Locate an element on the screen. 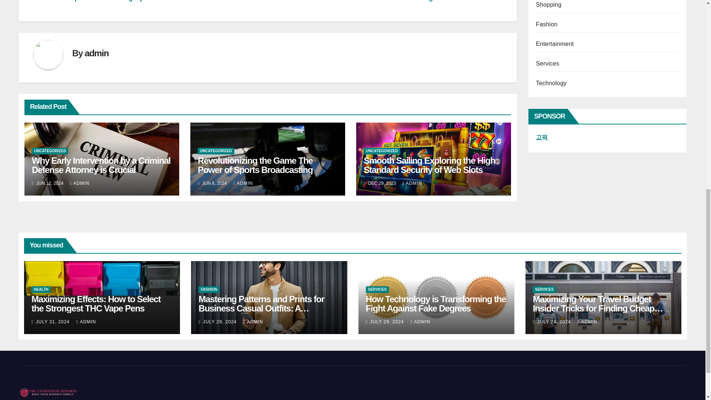 Image resolution: width=711 pixels, height=400 pixels. ADMIN is located at coordinates (79, 183).